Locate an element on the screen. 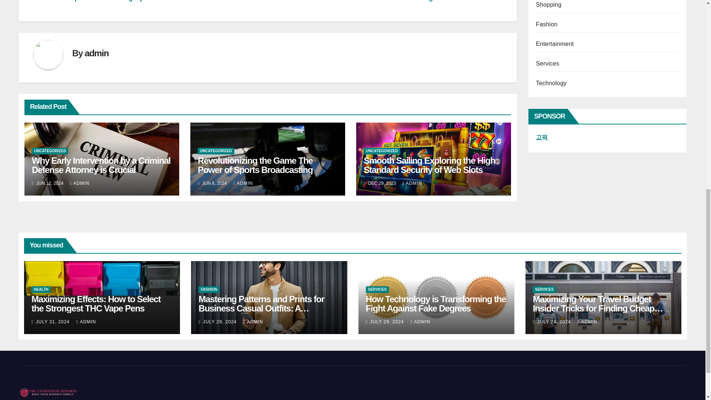 Image resolution: width=711 pixels, height=400 pixels. ADMIN is located at coordinates (79, 183).